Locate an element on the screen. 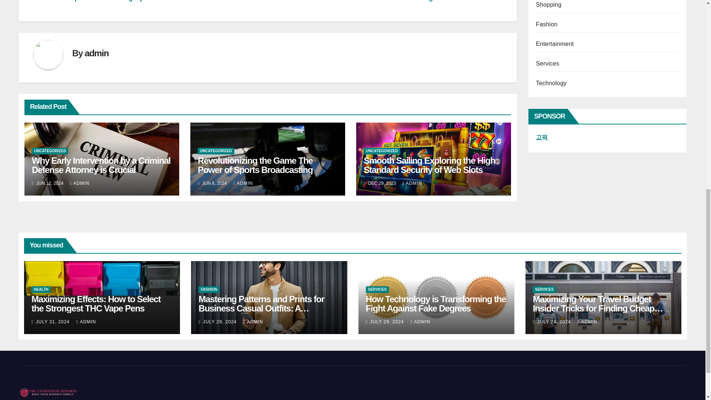 Image resolution: width=711 pixels, height=400 pixels. ADMIN is located at coordinates (79, 183).